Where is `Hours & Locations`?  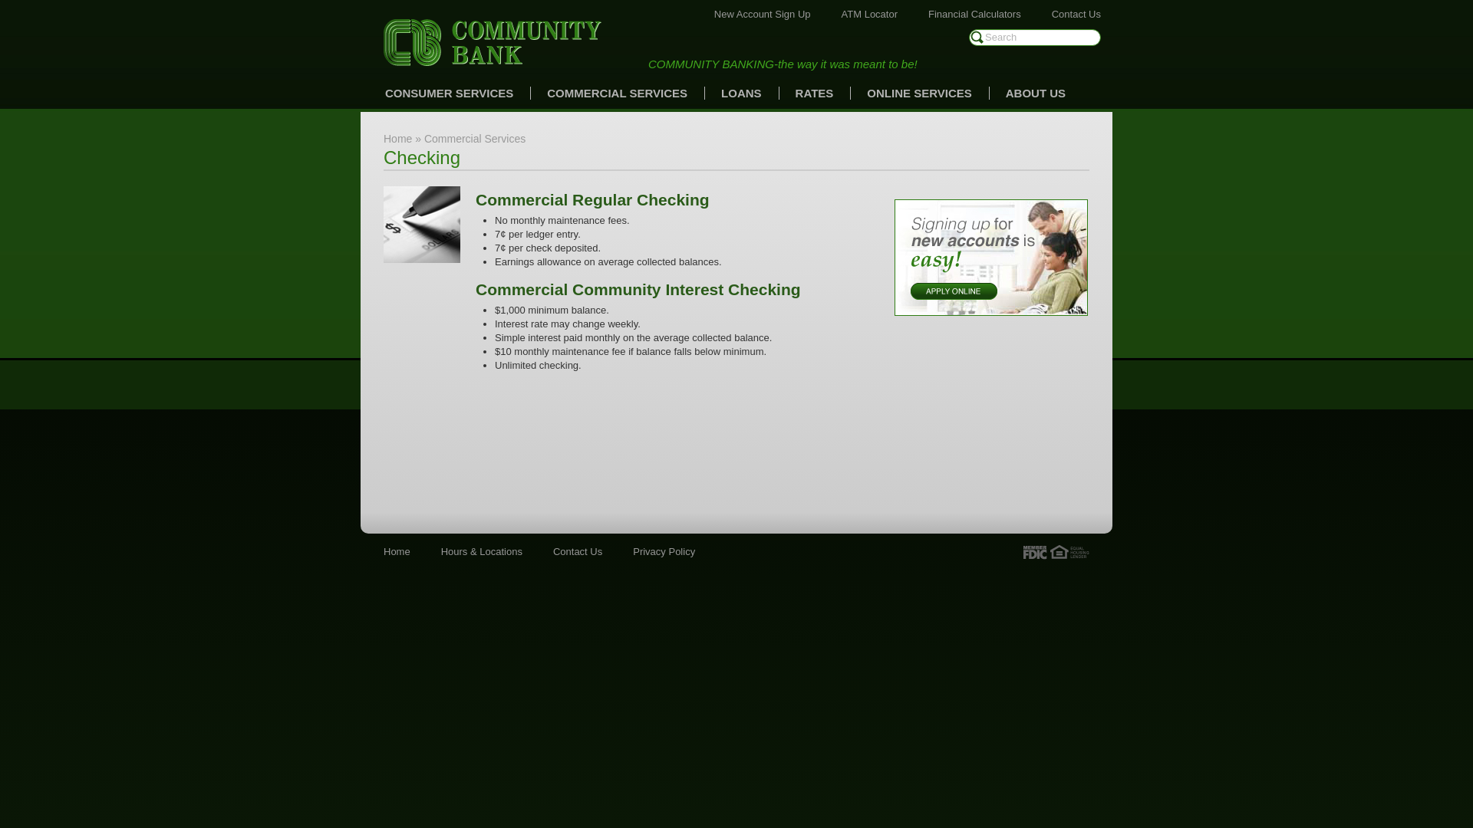
Hours & Locations is located at coordinates (482, 552).